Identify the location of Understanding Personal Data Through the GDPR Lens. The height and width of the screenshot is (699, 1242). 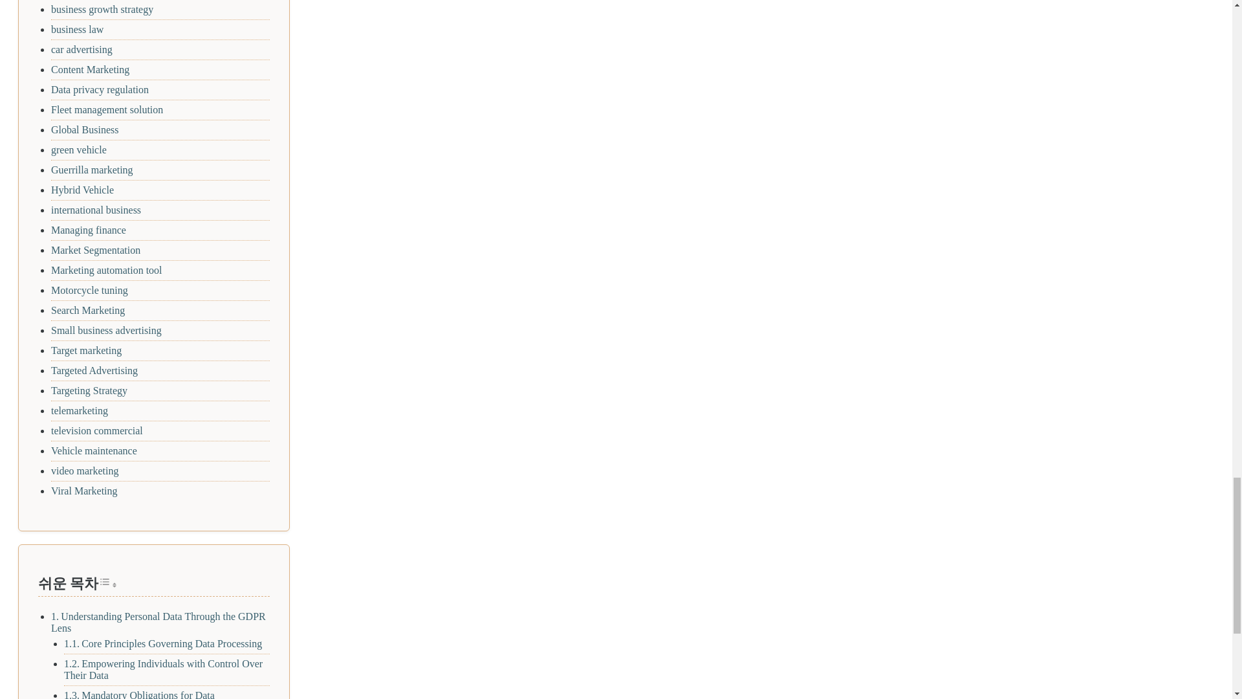
(158, 621).